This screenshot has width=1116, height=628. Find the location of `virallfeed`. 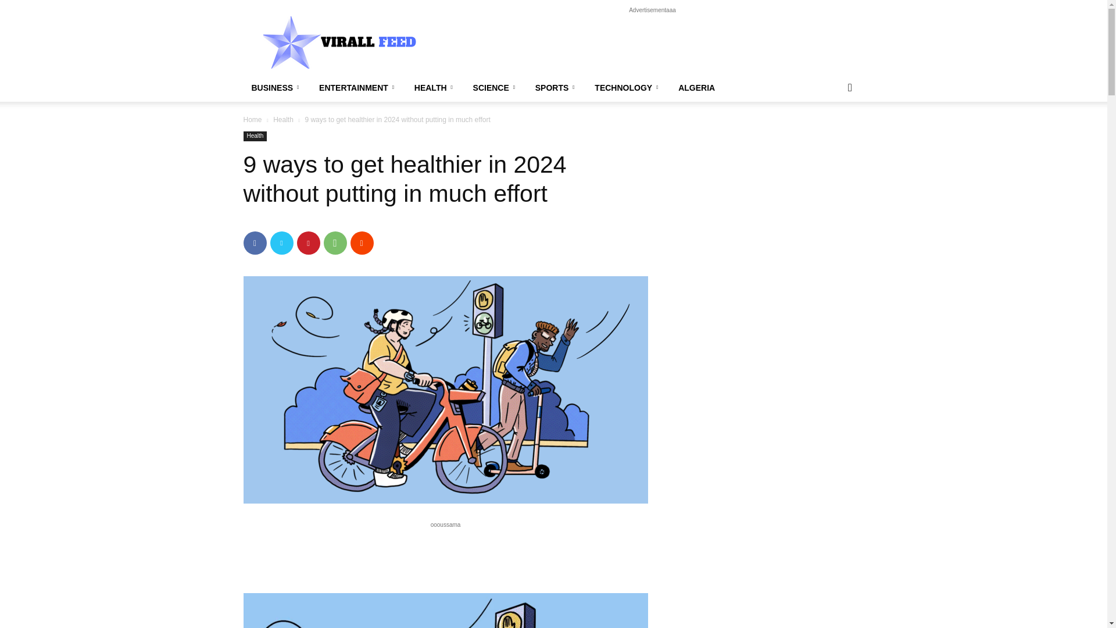

virallfeed is located at coordinates (341, 42).